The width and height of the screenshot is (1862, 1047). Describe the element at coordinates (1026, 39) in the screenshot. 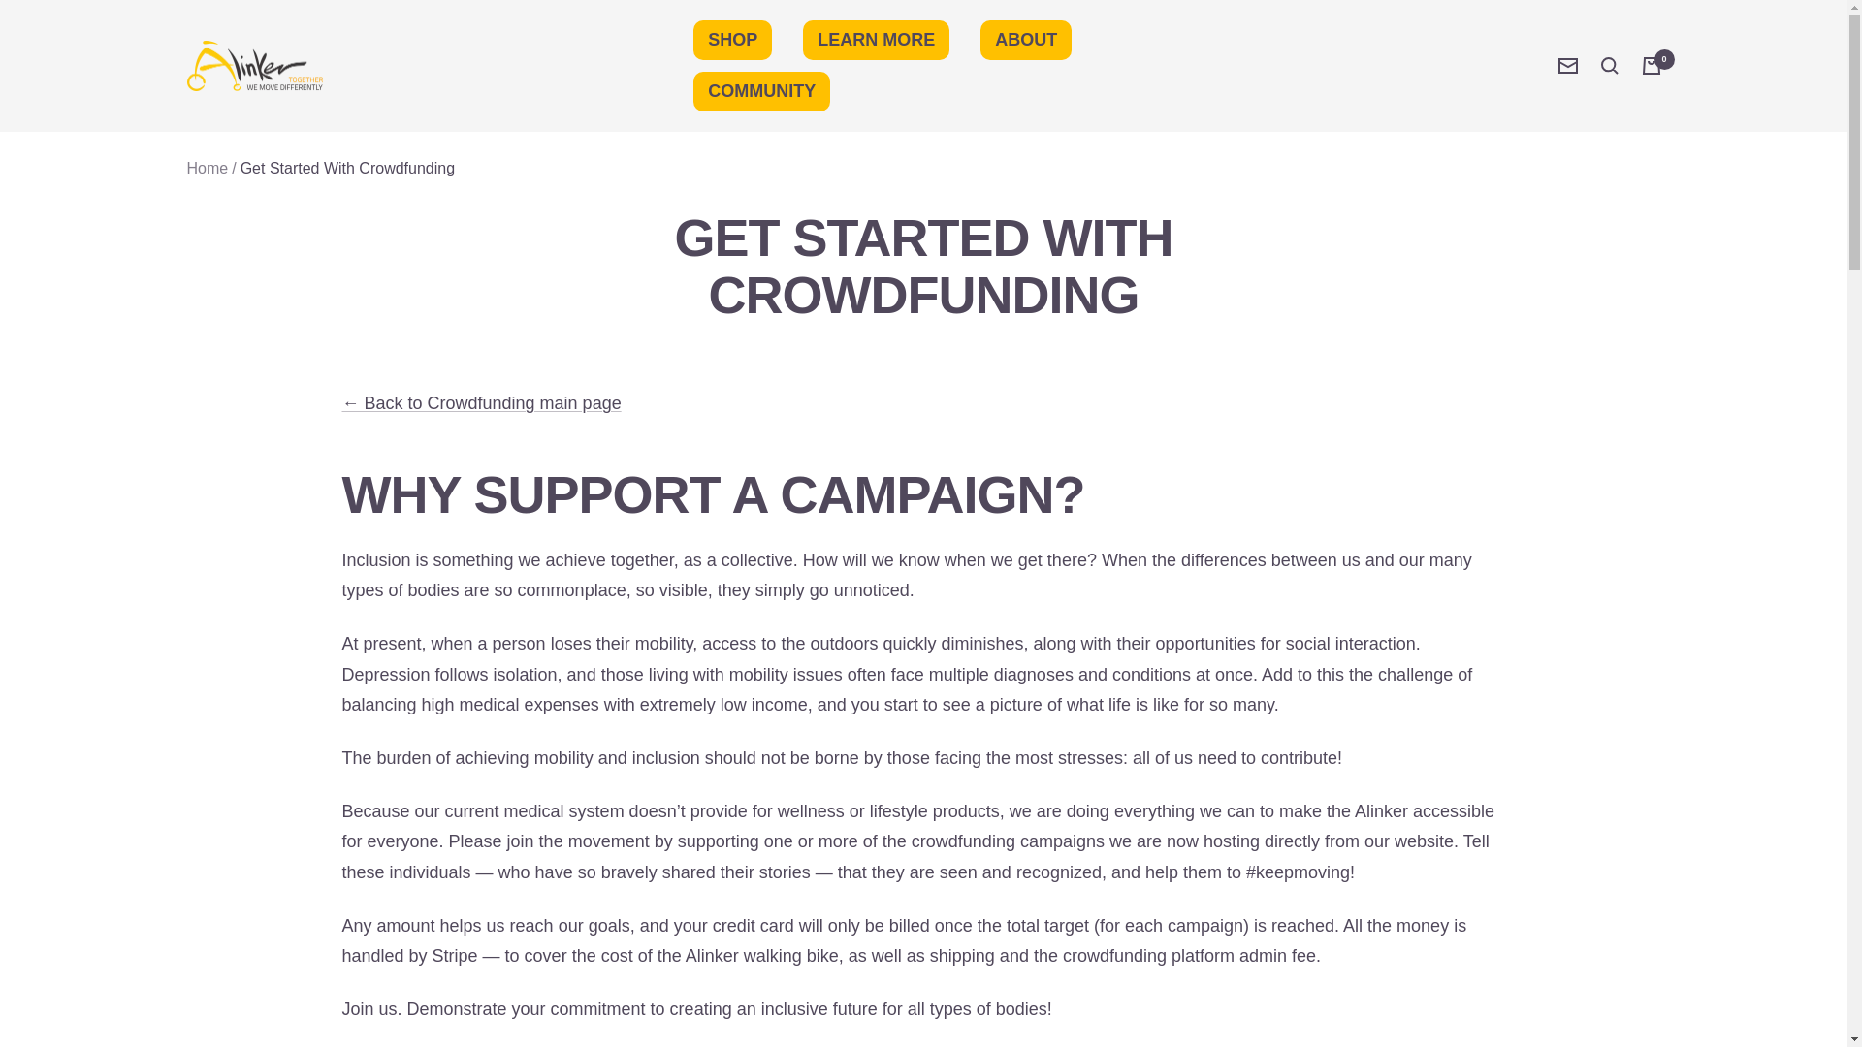

I see `ABOUT` at that location.